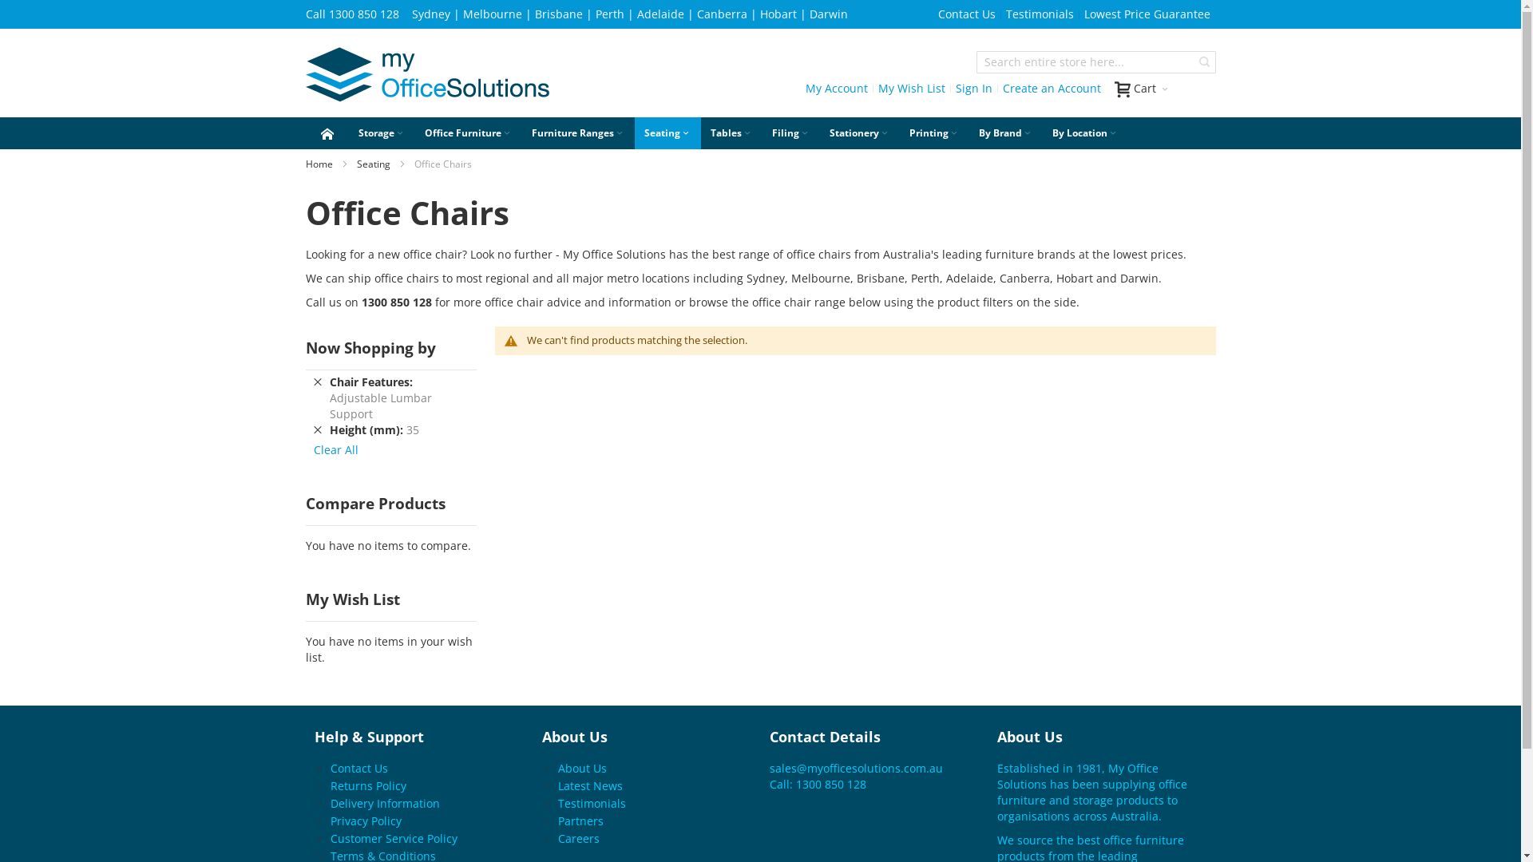 The width and height of the screenshot is (1533, 862). I want to click on Testimonials, so click(592, 803).